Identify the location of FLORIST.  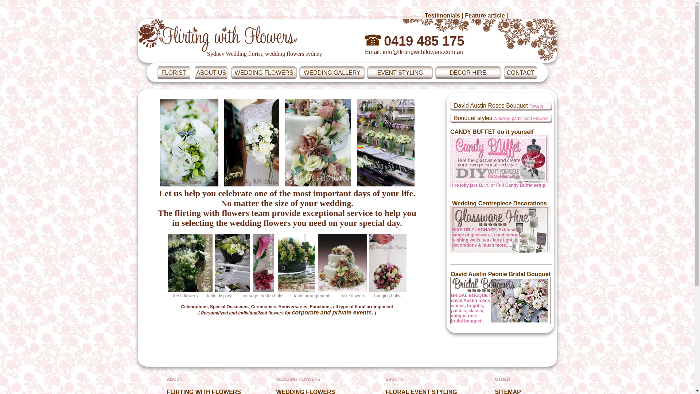
(174, 72).